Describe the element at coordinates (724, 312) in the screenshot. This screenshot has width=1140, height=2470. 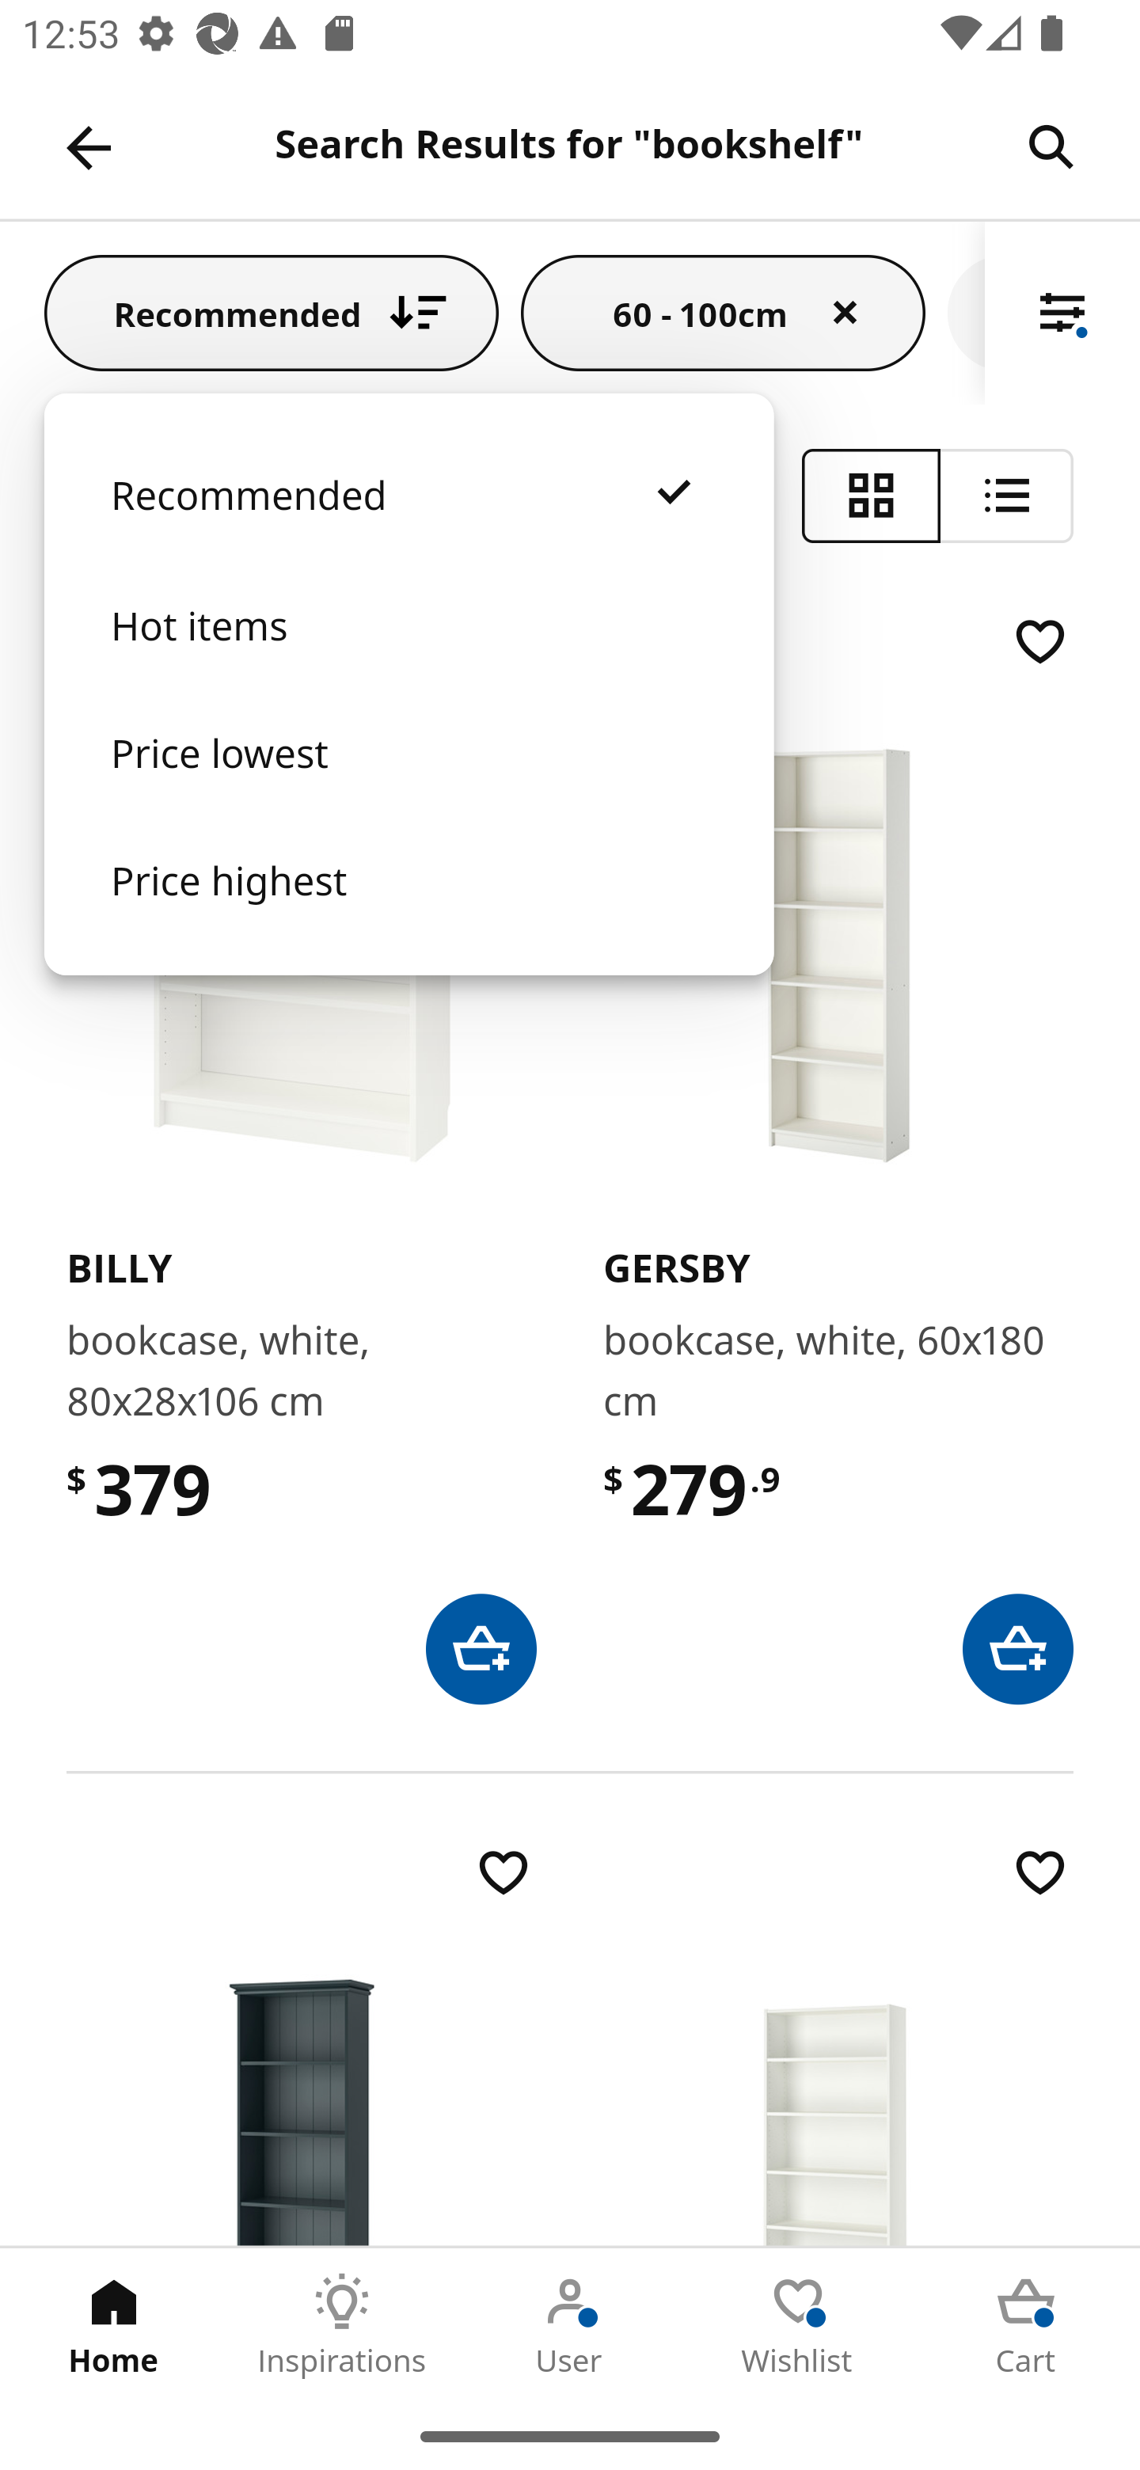
I see `60 - 100cm` at that location.